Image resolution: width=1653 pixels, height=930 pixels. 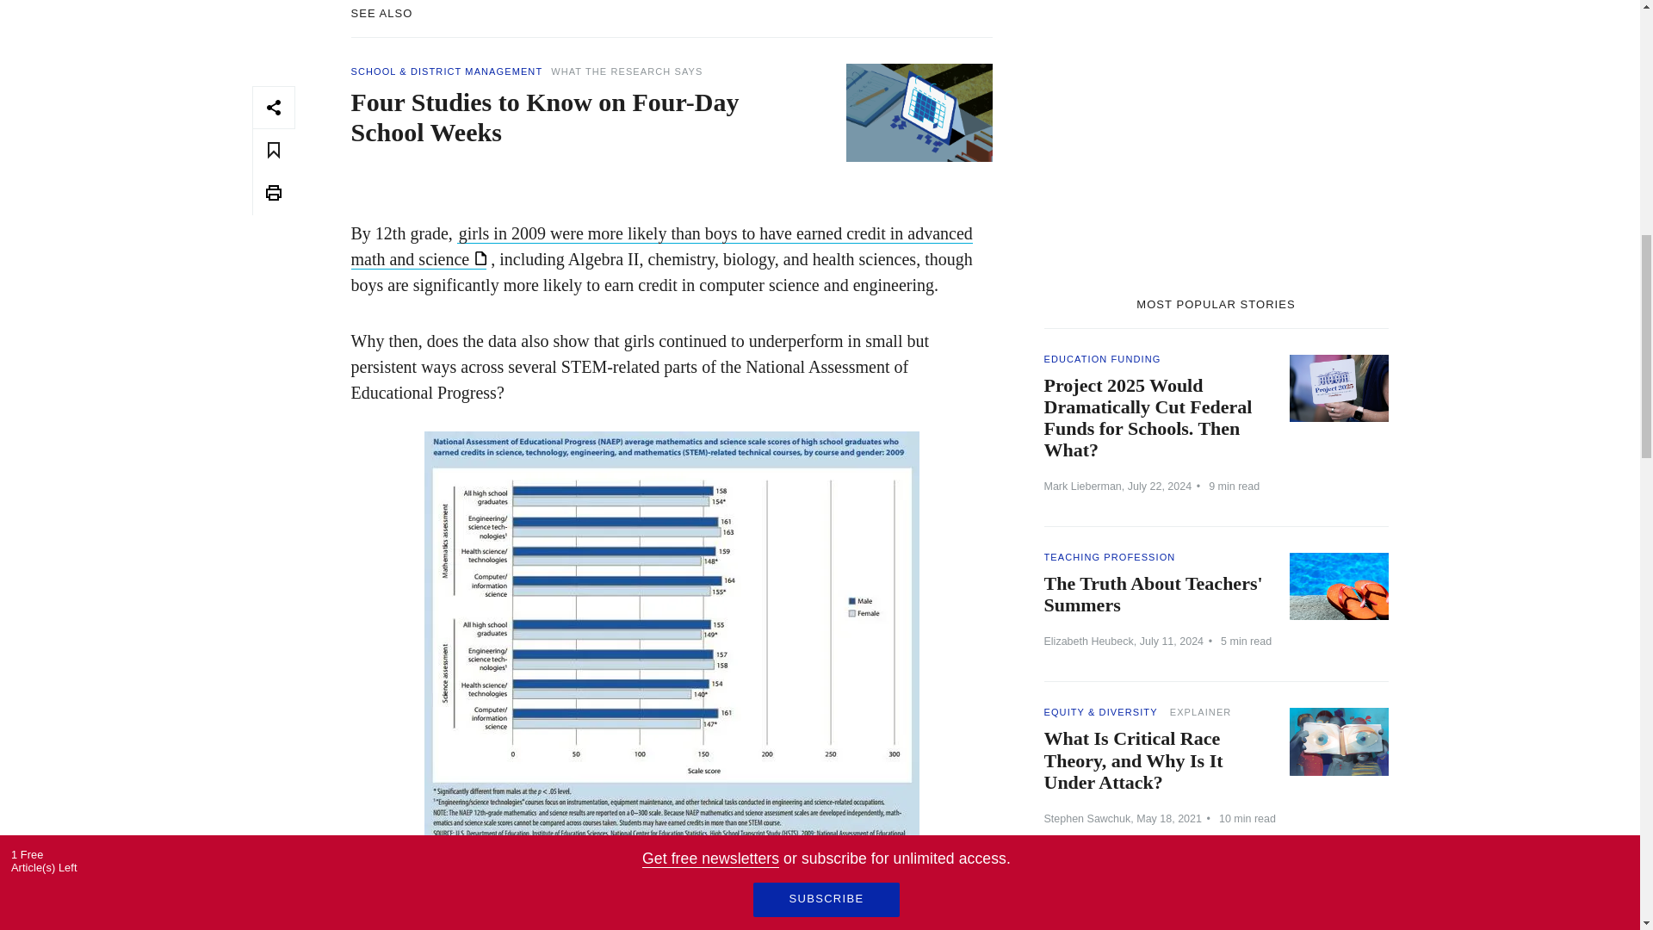 I want to click on 3rd party ad content, so click(x=1216, y=133).